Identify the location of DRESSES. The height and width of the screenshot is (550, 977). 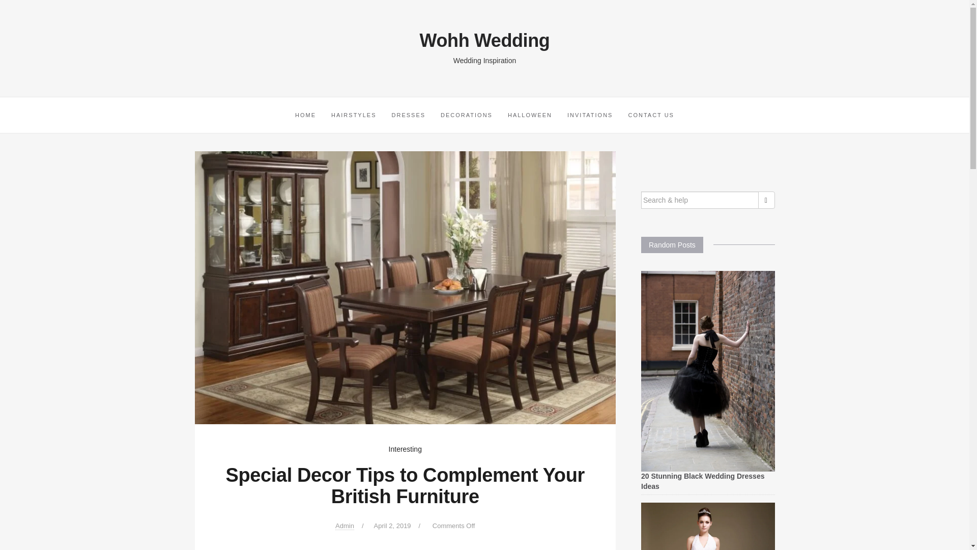
(408, 115).